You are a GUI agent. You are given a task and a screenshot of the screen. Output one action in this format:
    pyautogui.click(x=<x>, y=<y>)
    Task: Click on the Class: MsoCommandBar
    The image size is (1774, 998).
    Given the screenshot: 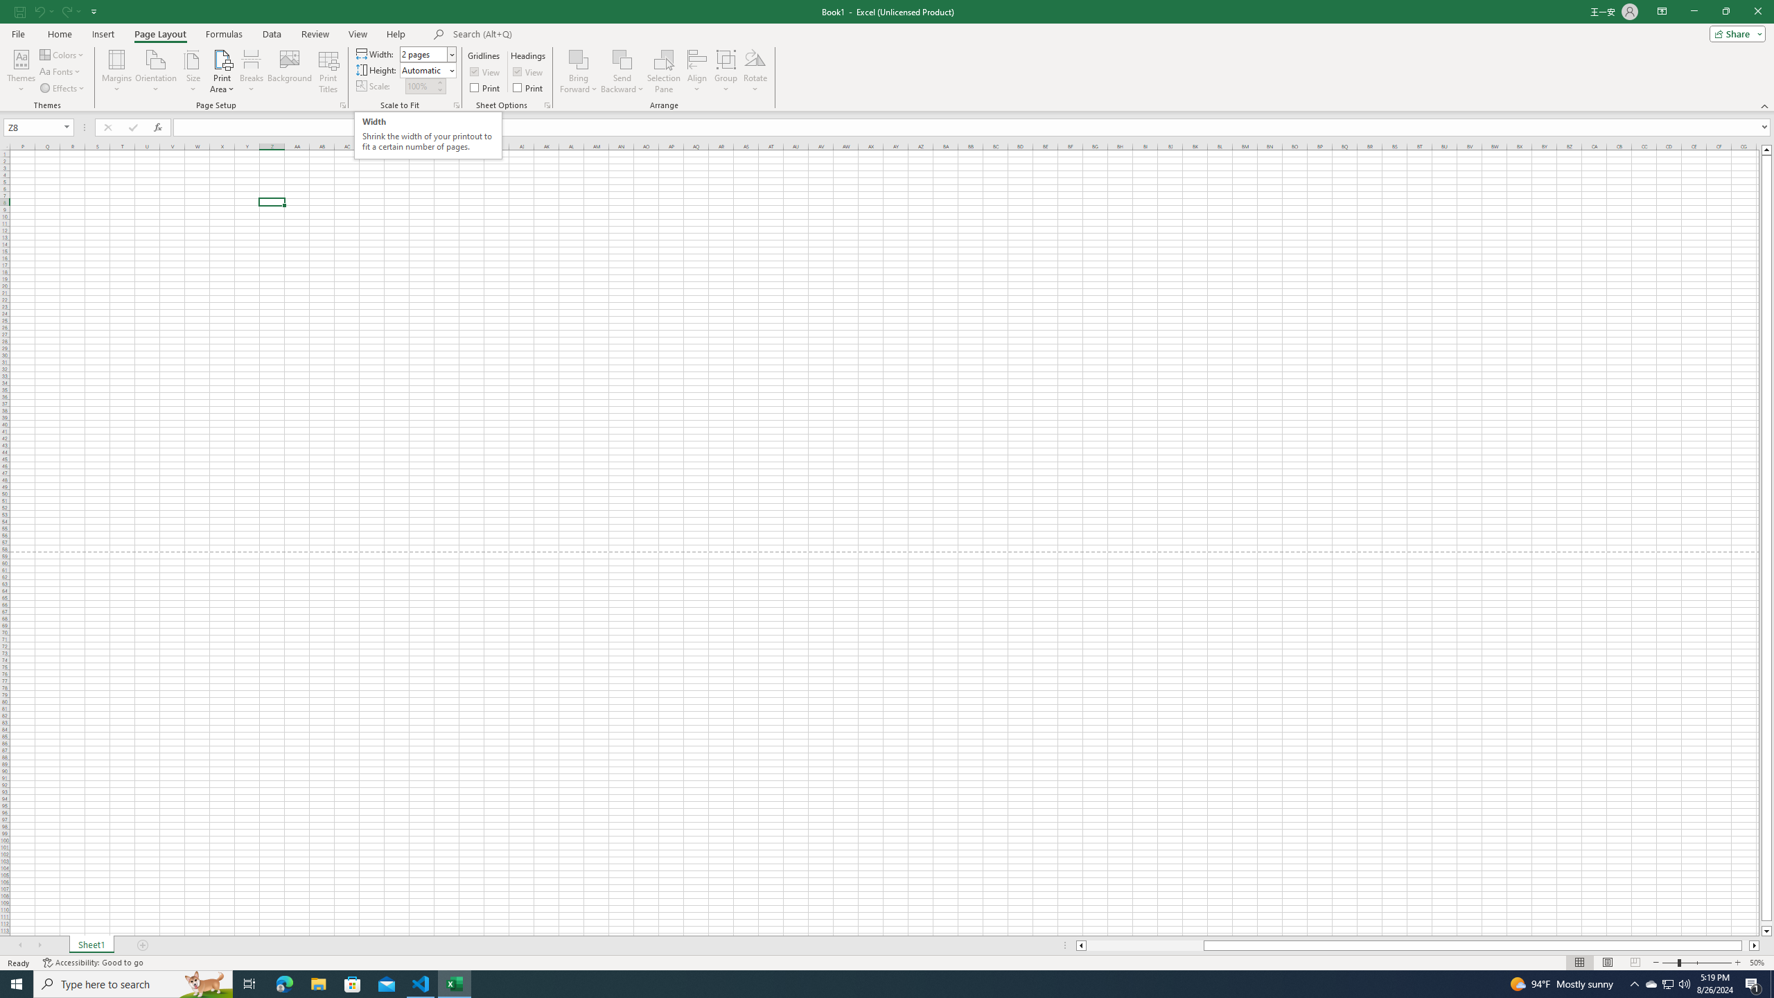 What is the action you would take?
    pyautogui.click(x=887, y=55)
    